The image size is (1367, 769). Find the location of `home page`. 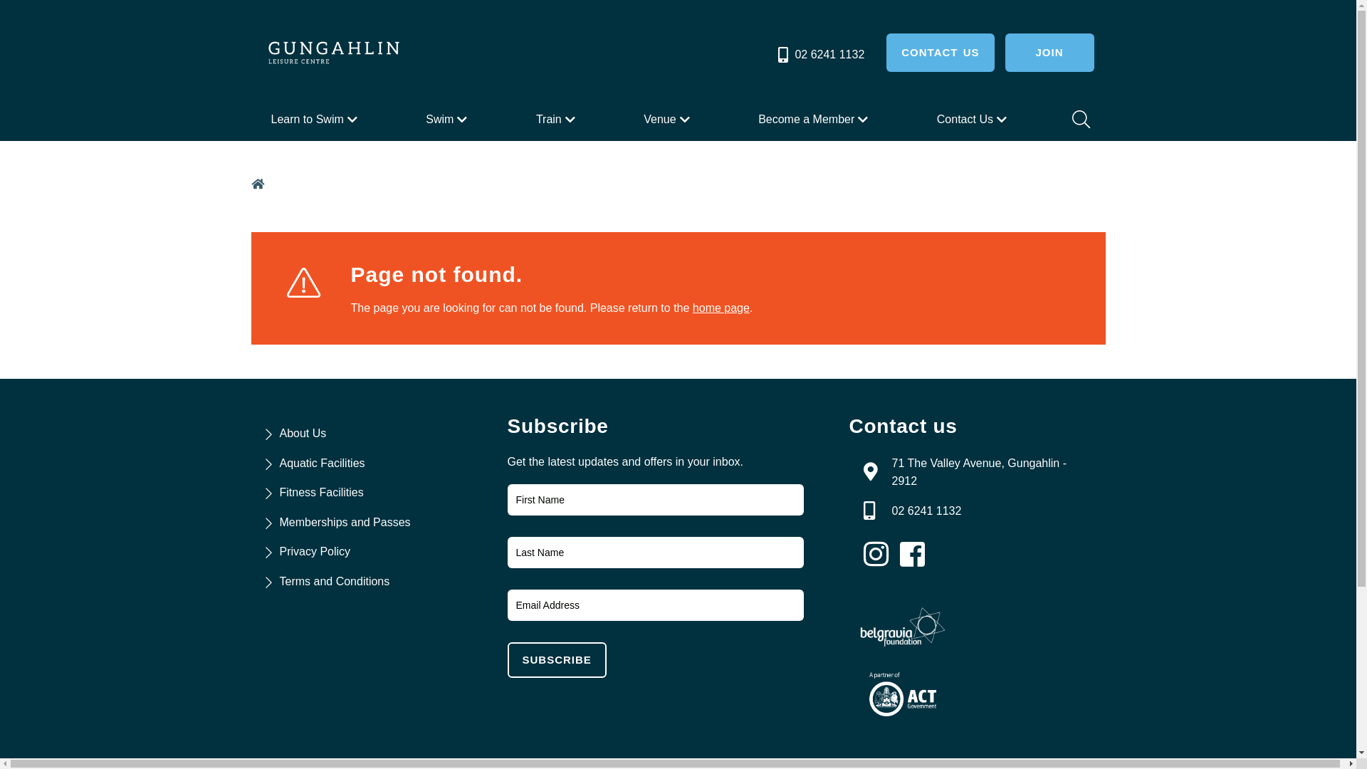

home page is located at coordinates (721, 308).